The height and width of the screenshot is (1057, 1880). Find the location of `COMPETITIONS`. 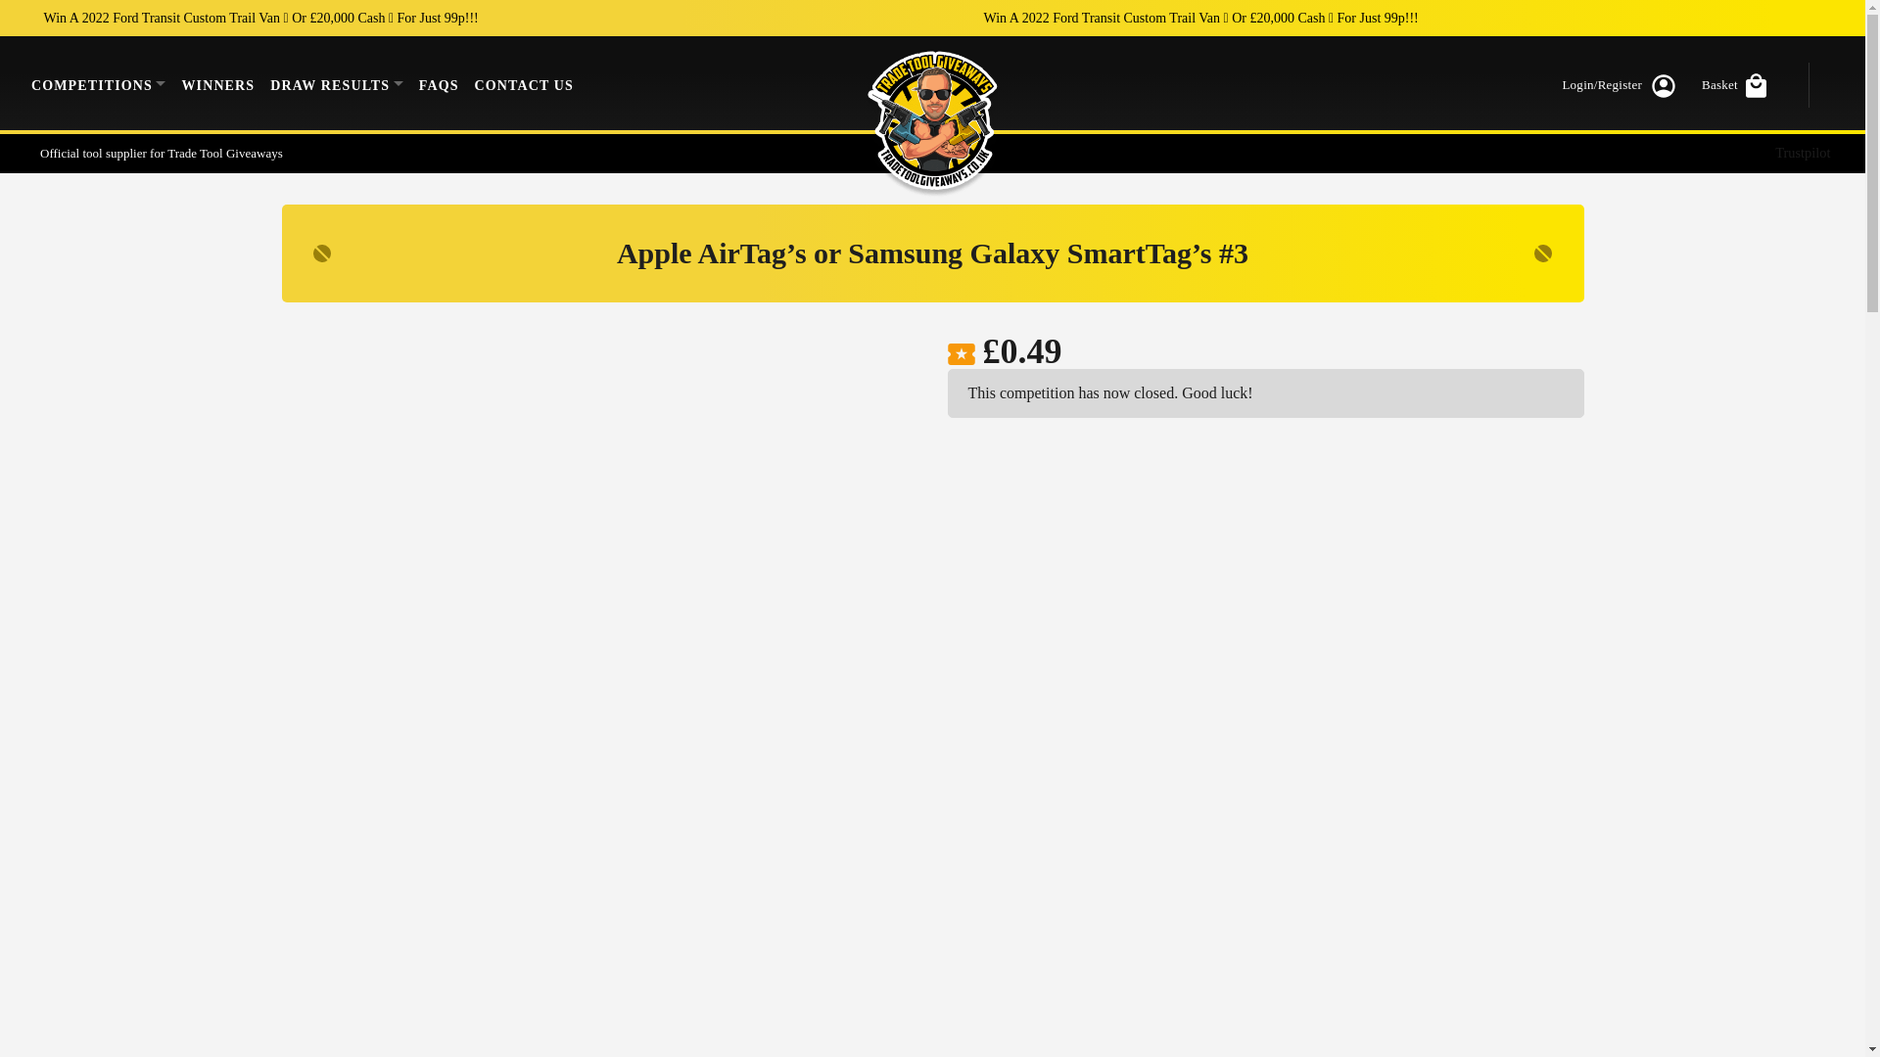

COMPETITIONS is located at coordinates (98, 84).